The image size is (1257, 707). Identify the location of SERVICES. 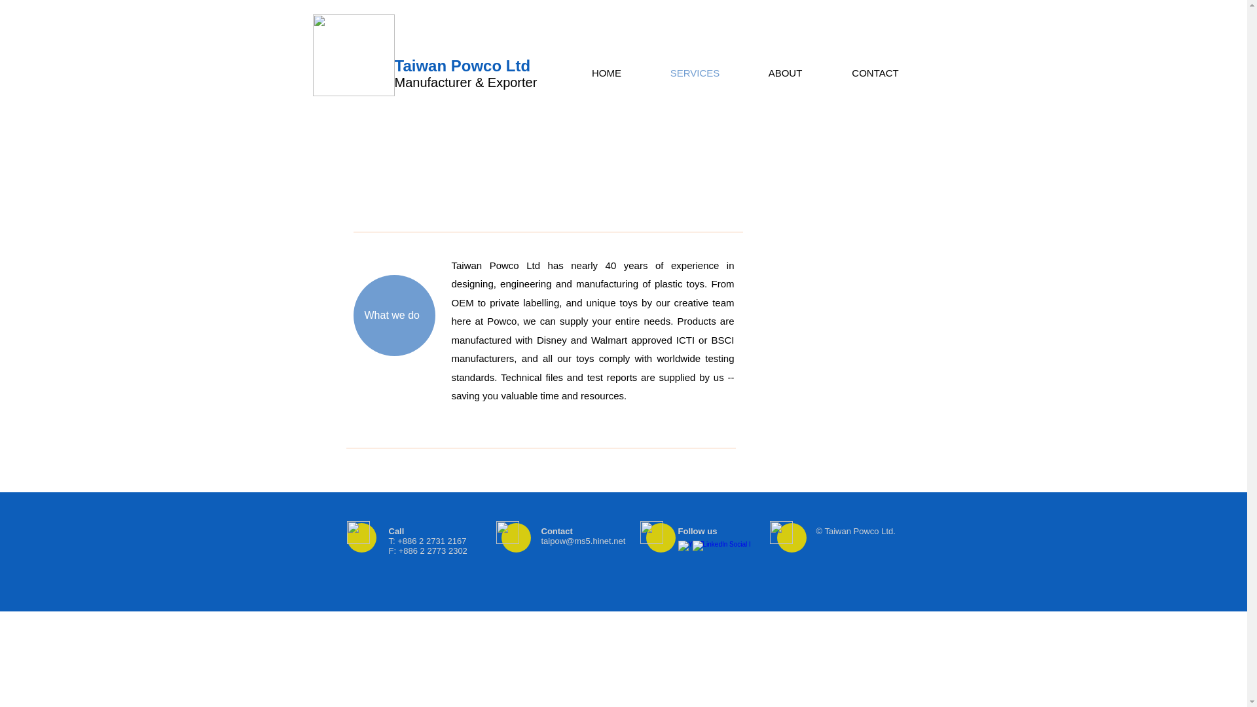
(695, 73).